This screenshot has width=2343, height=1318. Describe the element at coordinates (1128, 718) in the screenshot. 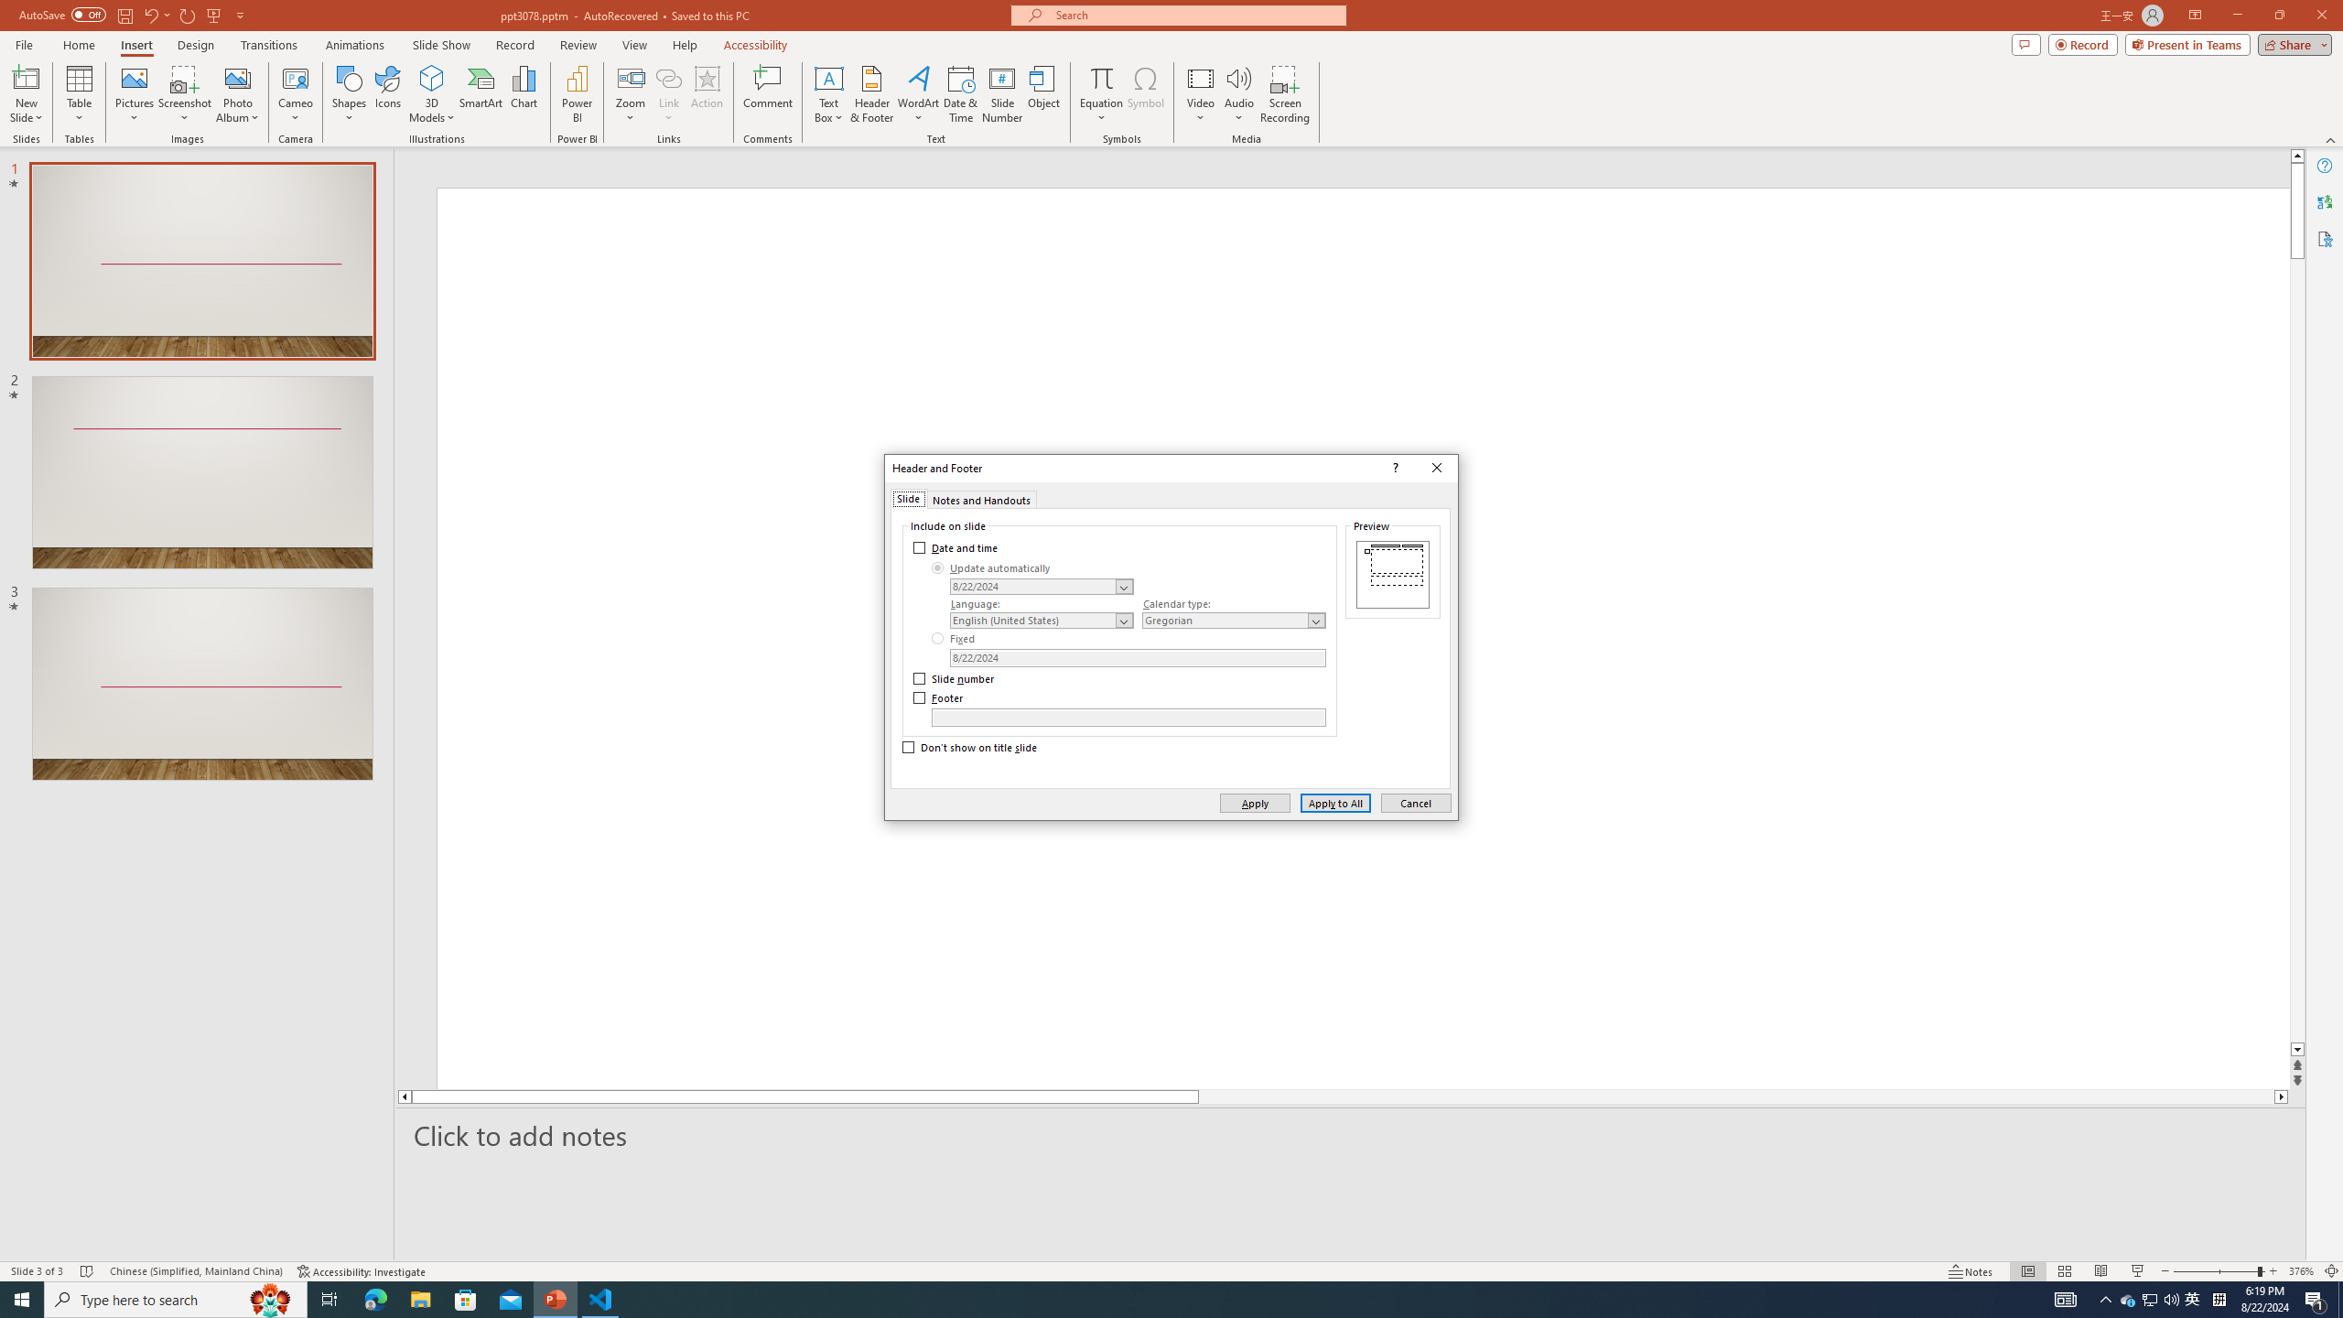

I see `Footer` at that location.